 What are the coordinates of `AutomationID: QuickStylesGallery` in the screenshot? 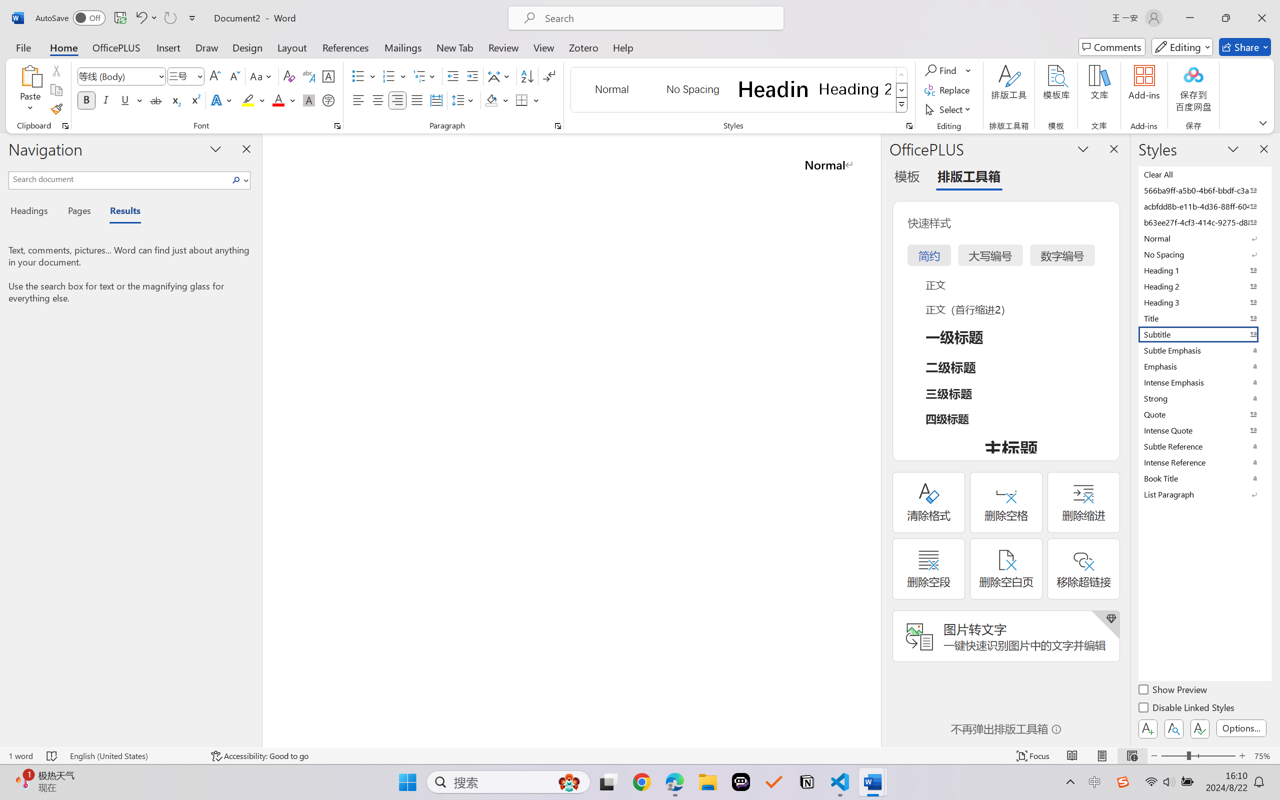 It's located at (740, 90).